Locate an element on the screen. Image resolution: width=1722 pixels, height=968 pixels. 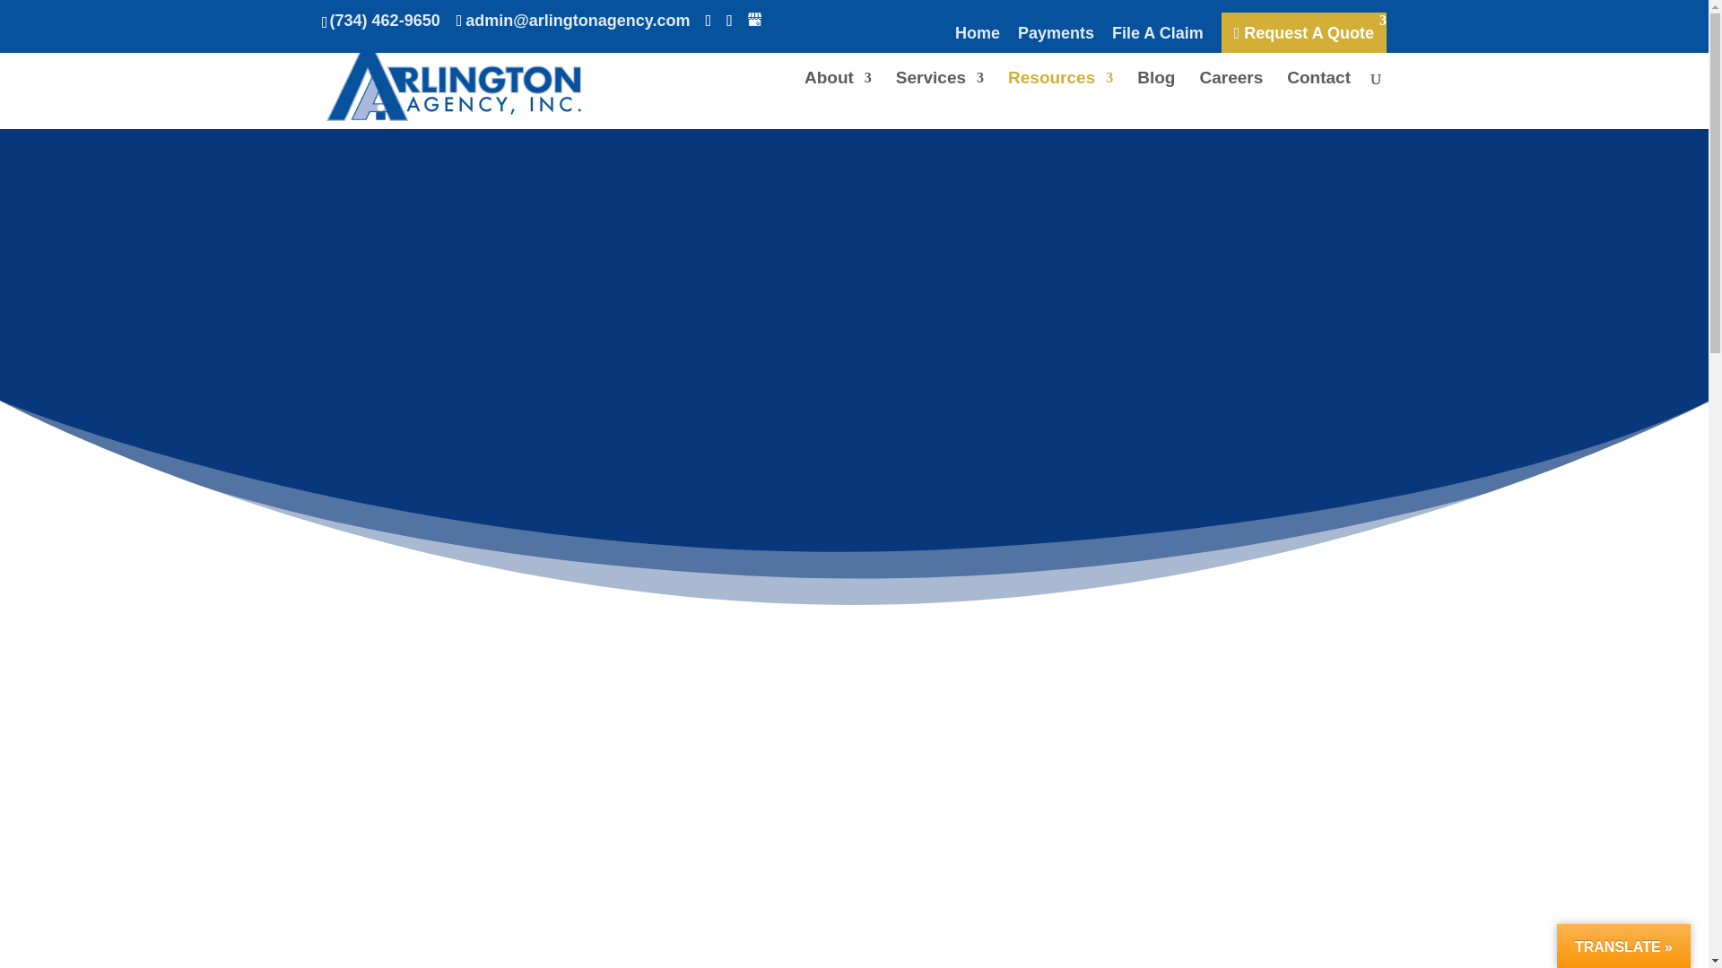
Request A Quote is located at coordinates (1303, 33).